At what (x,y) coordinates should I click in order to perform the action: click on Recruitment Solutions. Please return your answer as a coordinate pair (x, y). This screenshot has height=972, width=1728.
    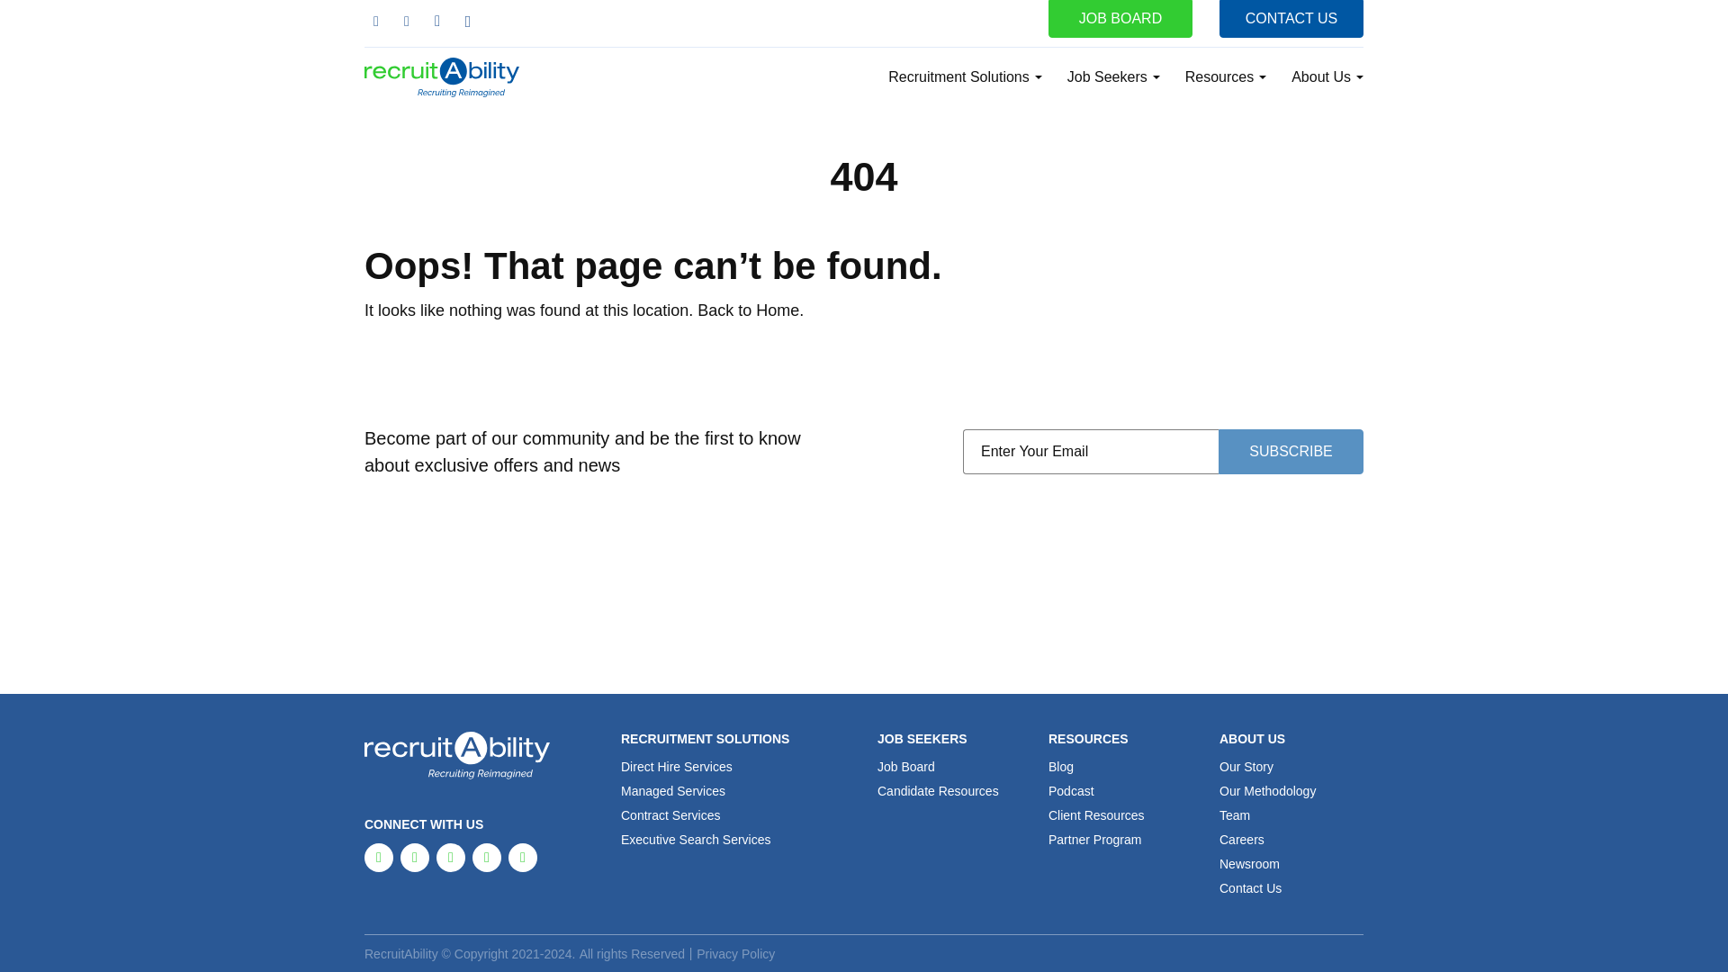
    Looking at the image, I should click on (965, 77).